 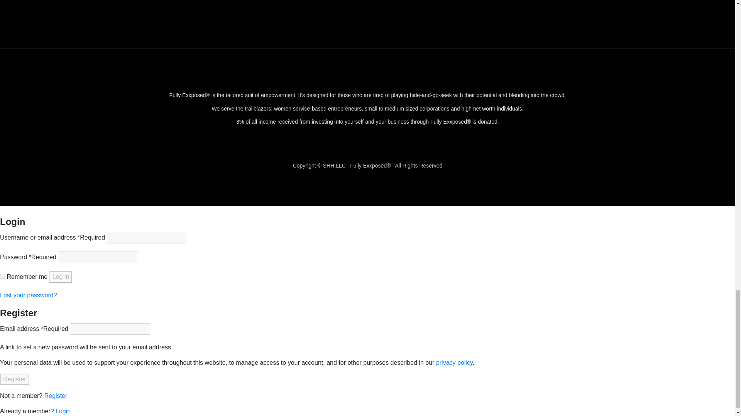 I want to click on Lost your password?, so click(x=29, y=295).